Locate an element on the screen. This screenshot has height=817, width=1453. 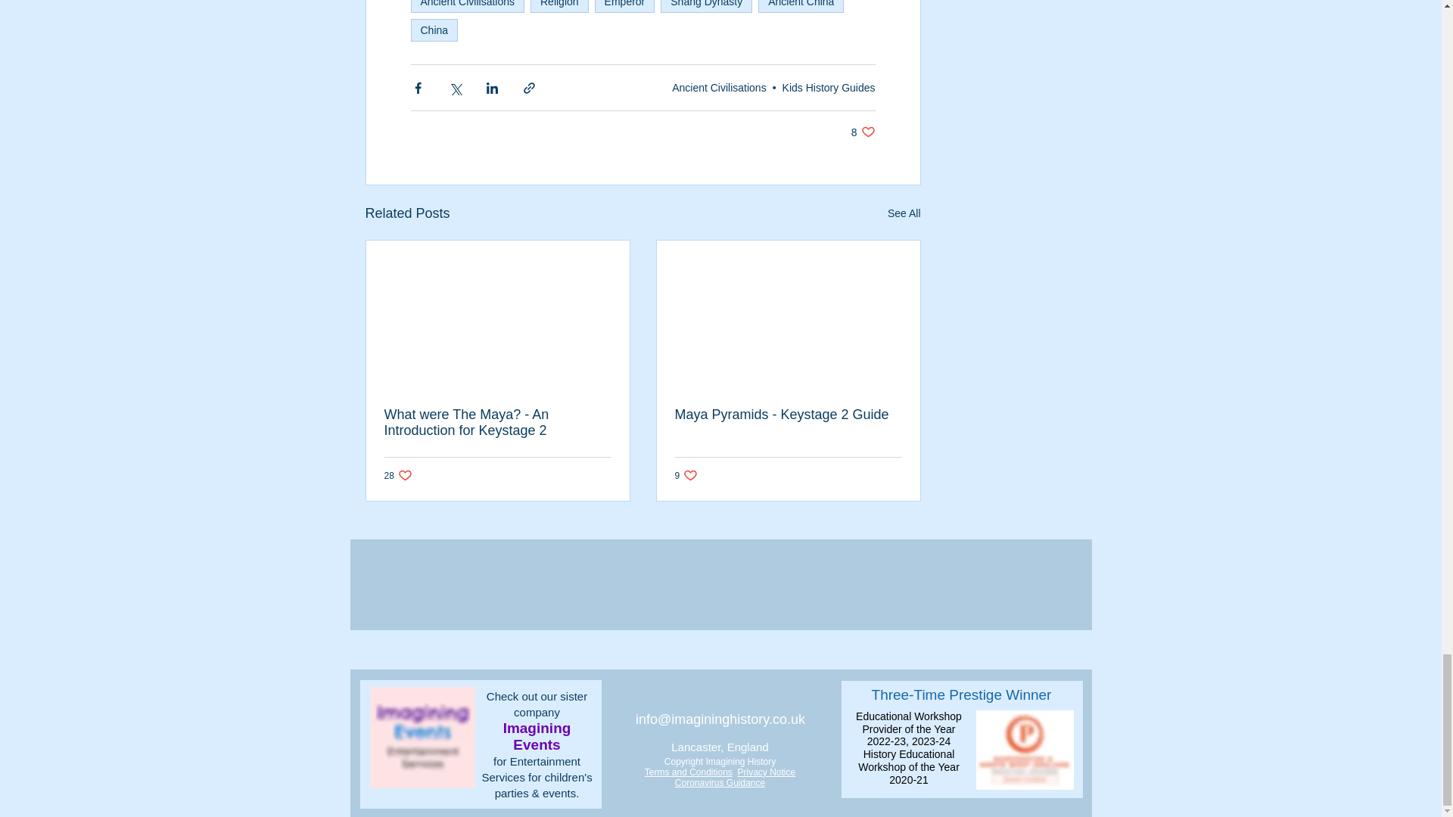
Ancient China is located at coordinates (801, 6).